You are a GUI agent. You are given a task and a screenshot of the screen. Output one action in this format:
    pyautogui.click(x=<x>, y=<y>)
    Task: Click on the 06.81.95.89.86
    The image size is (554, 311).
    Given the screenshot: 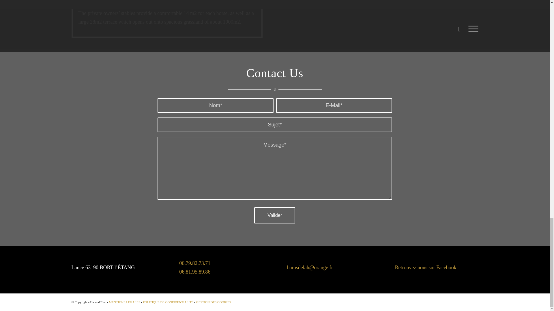 What is the action you would take?
    pyautogui.click(x=194, y=272)
    